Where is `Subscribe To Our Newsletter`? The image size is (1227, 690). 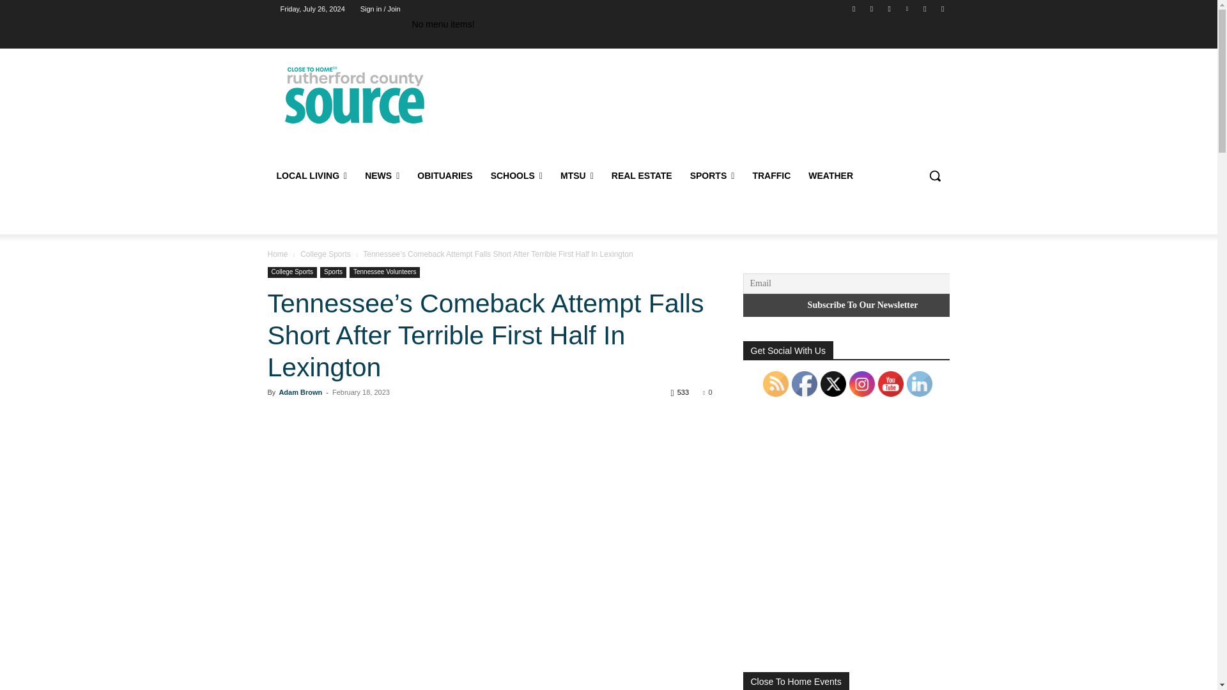
Subscribe To Our Newsletter is located at coordinates (862, 305).